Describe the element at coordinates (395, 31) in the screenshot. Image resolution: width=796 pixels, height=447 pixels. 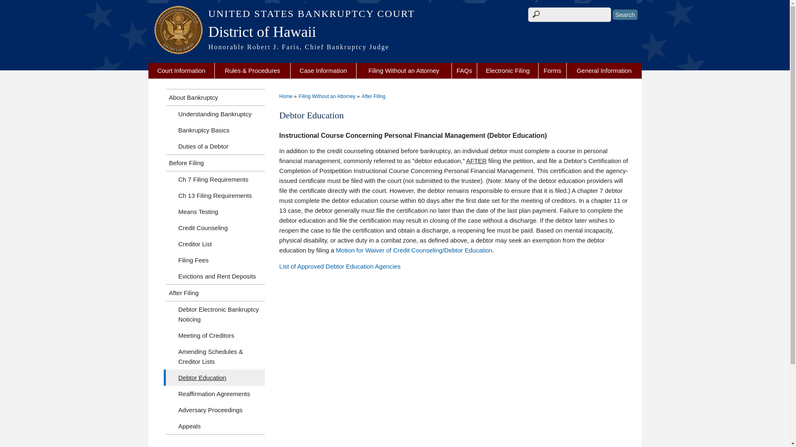
I see `District of Hawaii` at that location.